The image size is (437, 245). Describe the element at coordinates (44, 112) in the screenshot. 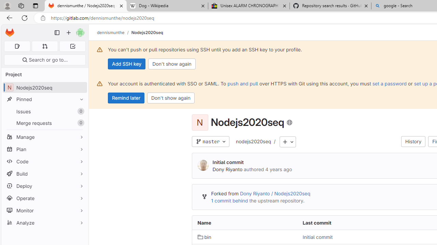

I see `Issues 0` at that location.